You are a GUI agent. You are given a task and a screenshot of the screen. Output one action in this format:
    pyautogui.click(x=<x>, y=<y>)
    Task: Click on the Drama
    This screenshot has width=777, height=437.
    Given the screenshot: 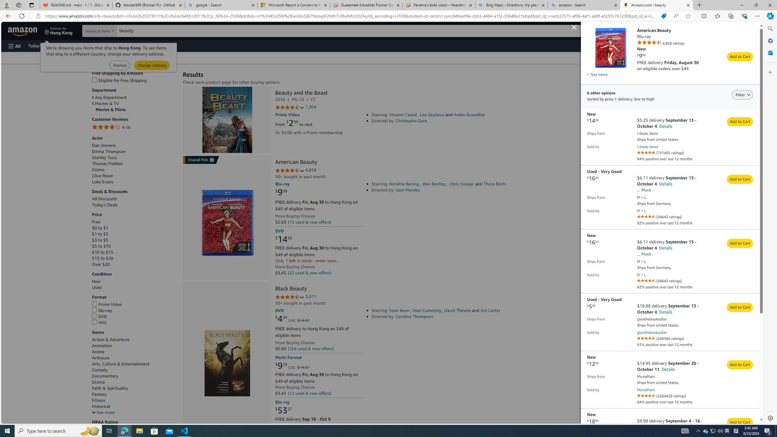 What is the action you would take?
    pyautogui.click(x=98, y=382)
    